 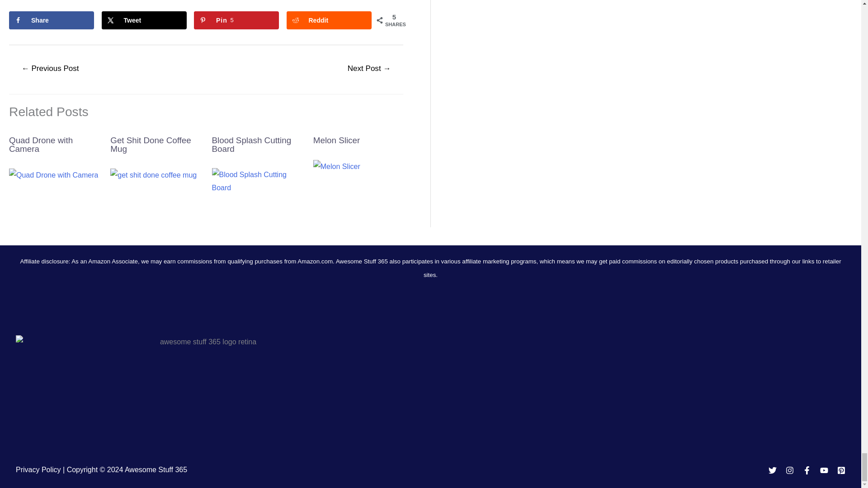 What do you see at coordinates (144, 20) in the screenshot?
I see `Share on X` at bounding box center [144, 20].